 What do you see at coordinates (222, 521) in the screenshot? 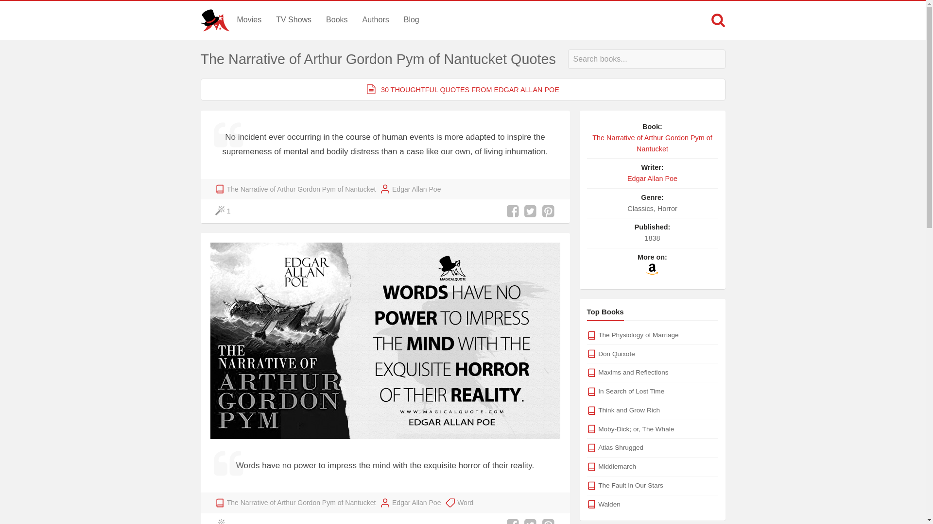
I see `Do Some Magic!` at bounding box center [222, 521].